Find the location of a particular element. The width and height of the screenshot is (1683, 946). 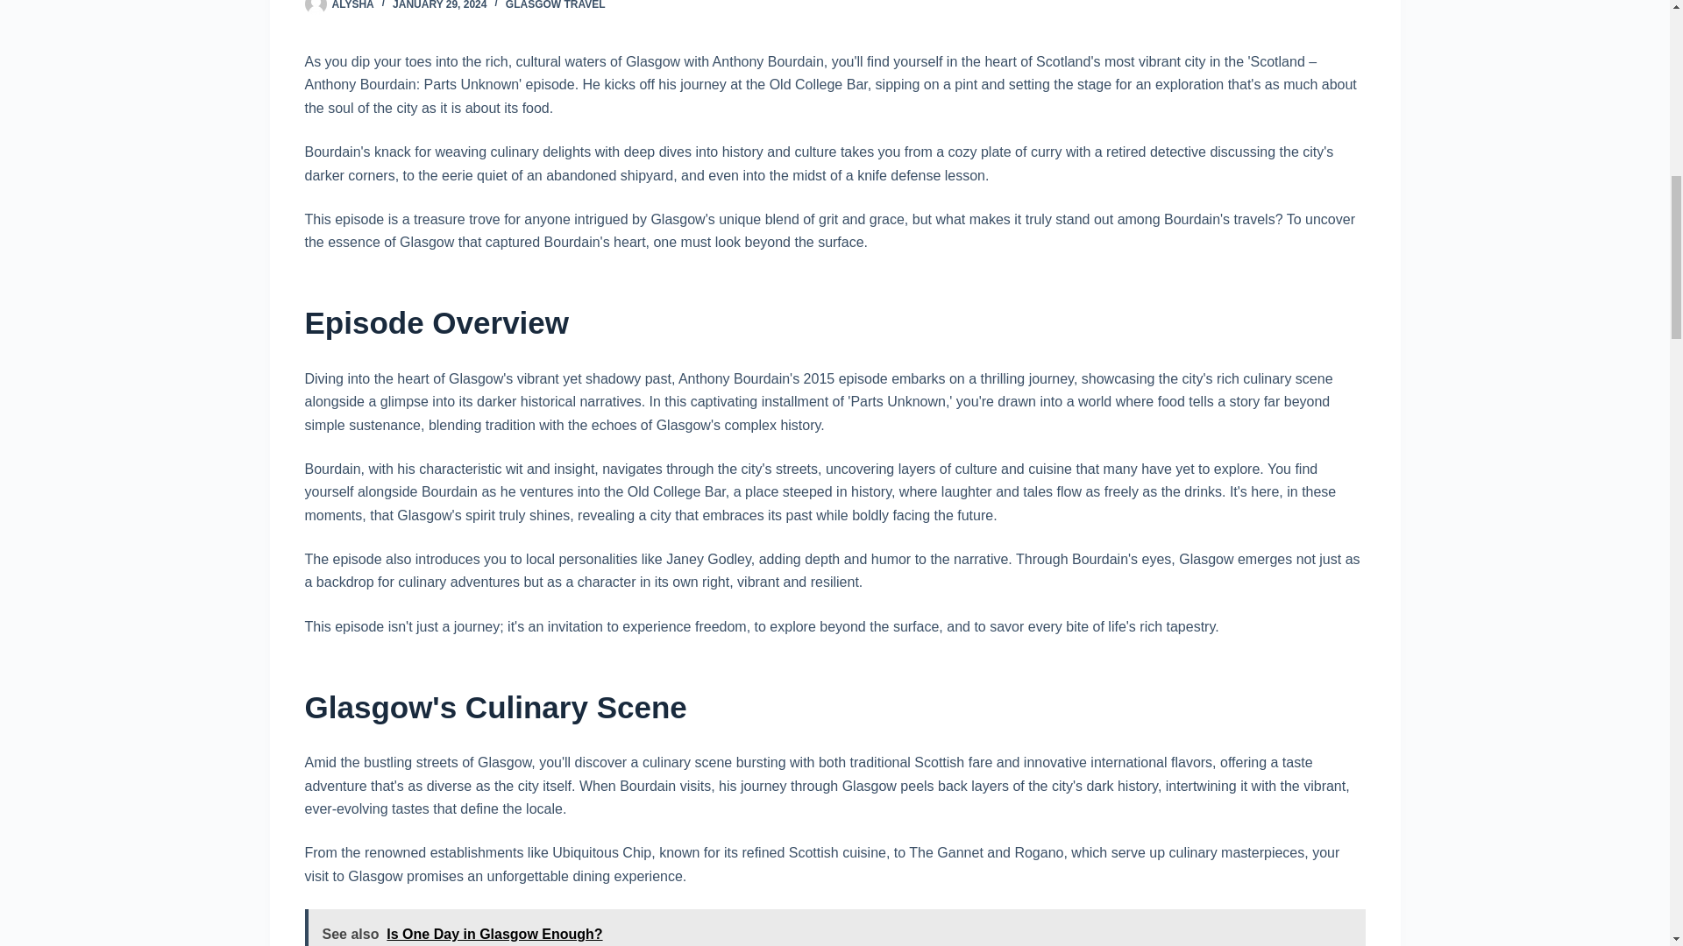

GLASGOW TRAVEL is located at coordinates (556, 5).